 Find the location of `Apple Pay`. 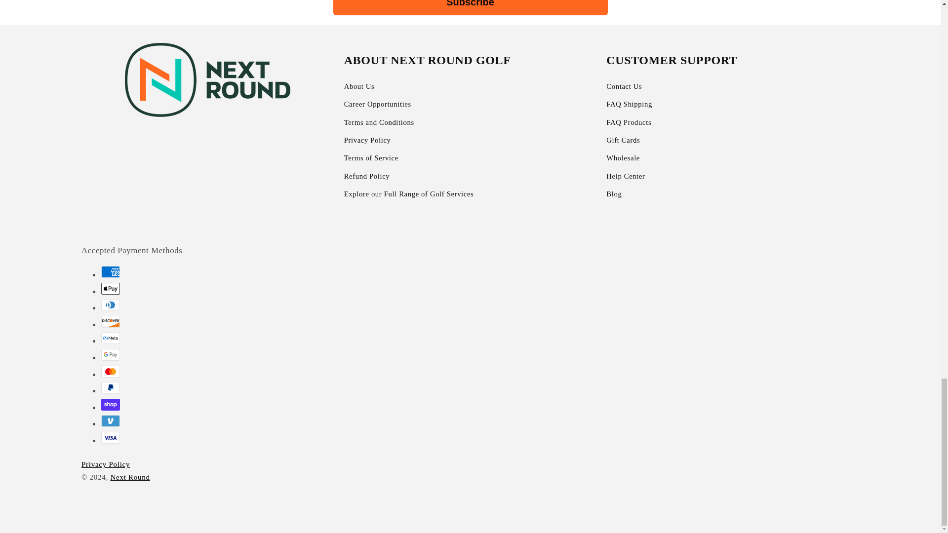

Apple Pay is located at coordinates (111, 289).